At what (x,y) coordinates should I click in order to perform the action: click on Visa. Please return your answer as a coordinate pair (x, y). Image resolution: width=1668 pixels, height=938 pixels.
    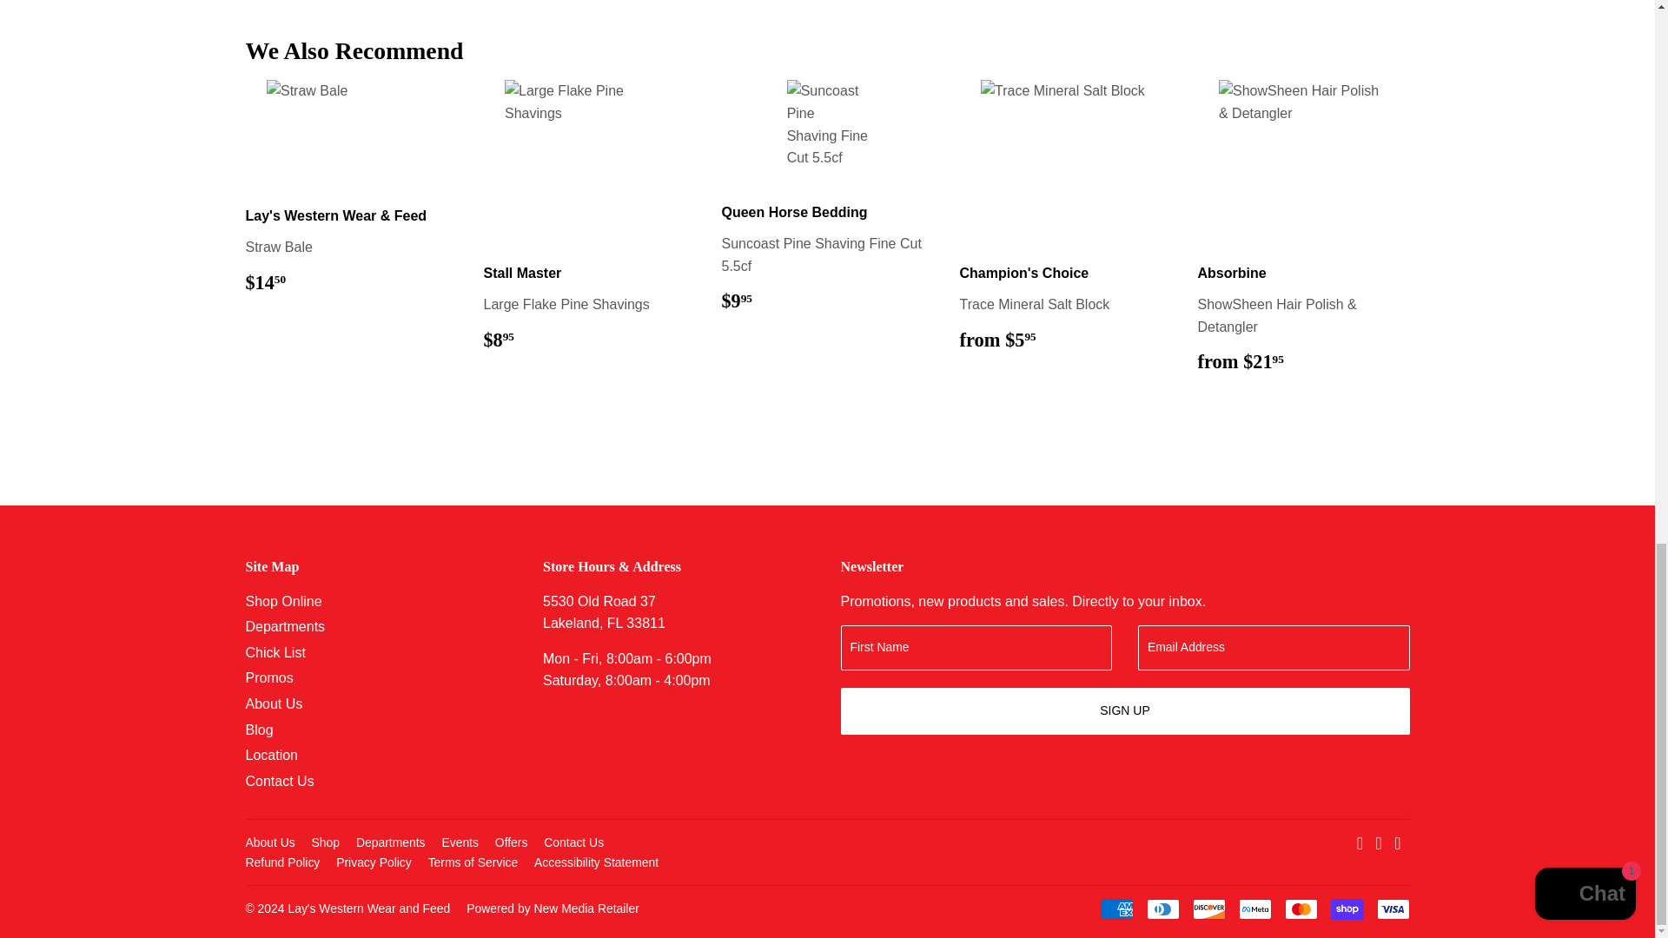
    Looking at the image, I should click on (1393, 908).